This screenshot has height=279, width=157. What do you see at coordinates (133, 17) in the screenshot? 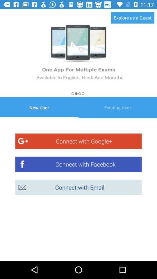
I see `turn off the item at the top right corner` at bounding box center [133, 17].